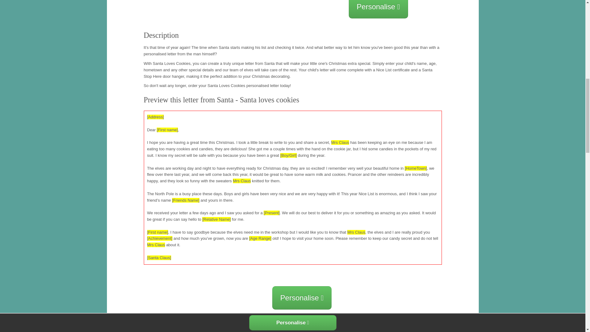 Image resolution: width=590 pixels, height=332 pixels. I want to click on Personalise, so click(378, 9).